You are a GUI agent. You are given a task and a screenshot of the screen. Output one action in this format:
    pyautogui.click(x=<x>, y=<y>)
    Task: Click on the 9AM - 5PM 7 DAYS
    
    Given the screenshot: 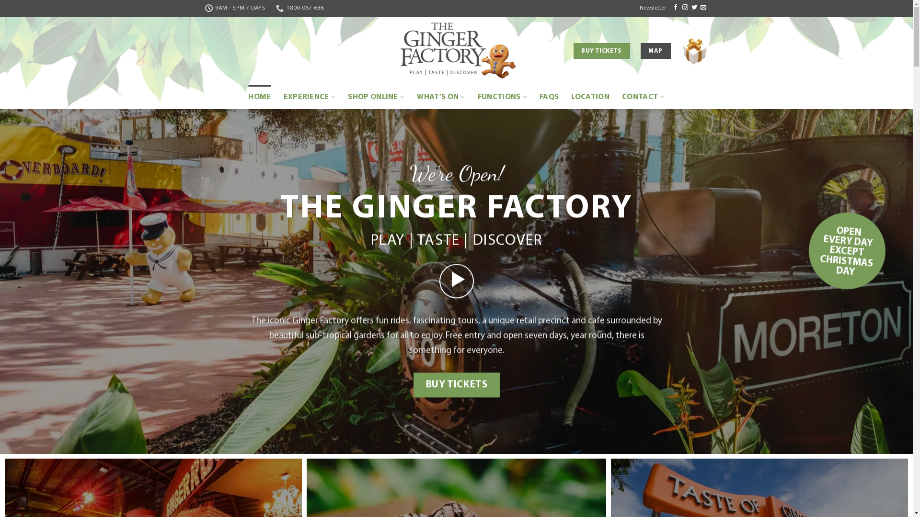 What is the action you would take?
    pyautogui.click(x=235, y=8)
    